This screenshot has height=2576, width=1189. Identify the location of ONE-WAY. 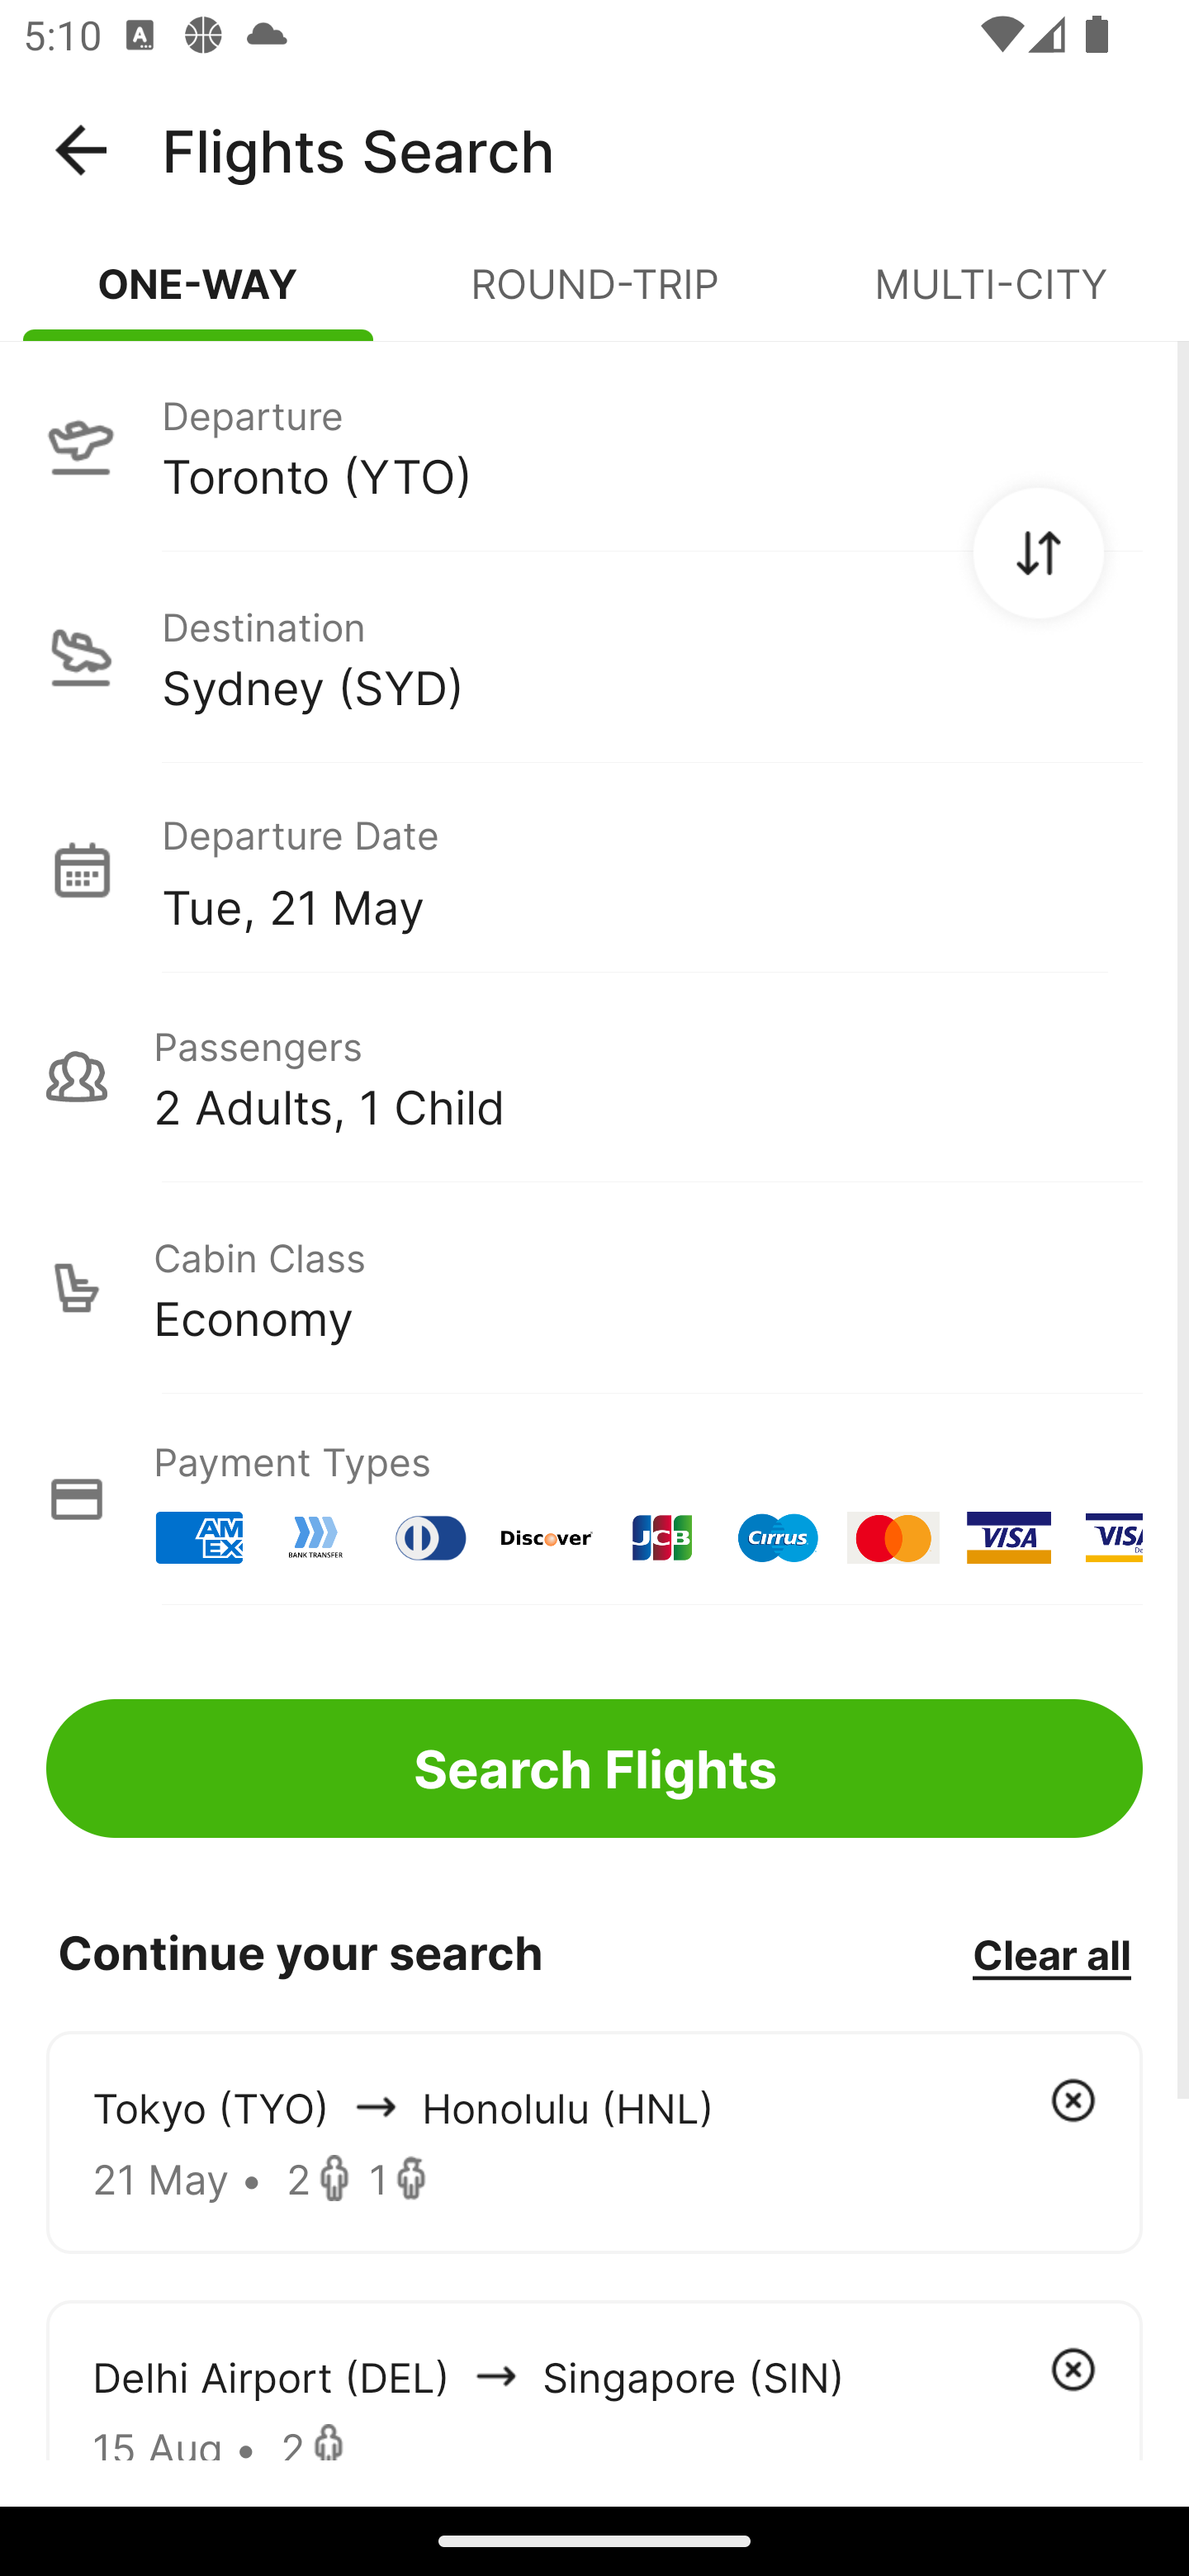
(198, 297).